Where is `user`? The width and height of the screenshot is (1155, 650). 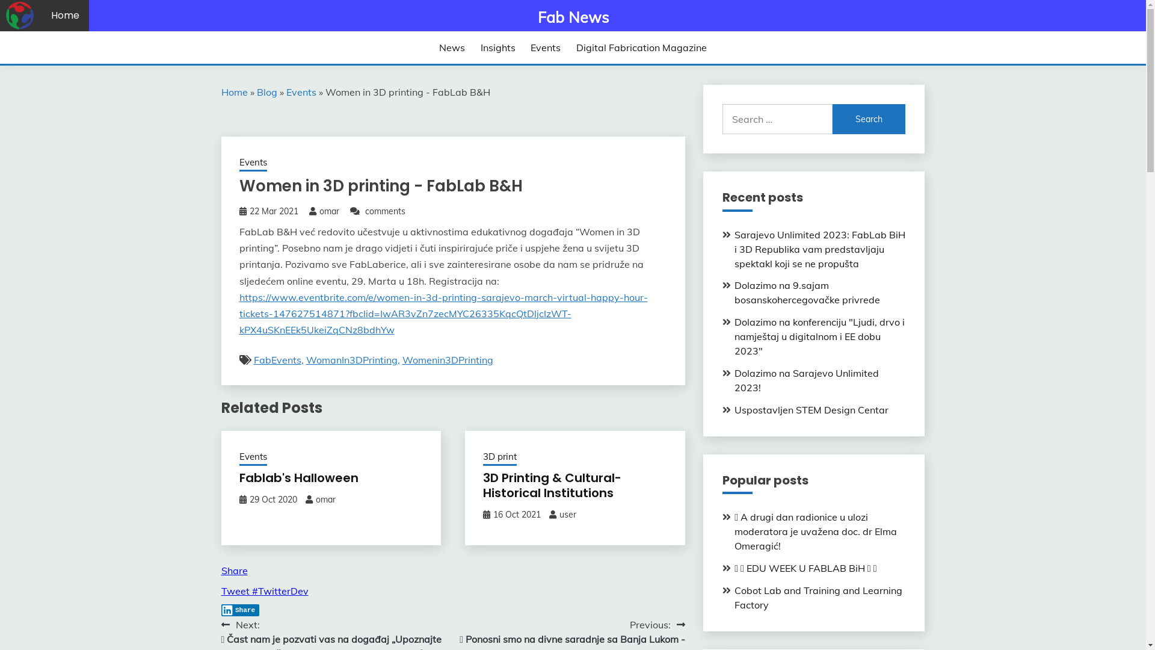 user is located at coordinates (568, 515).